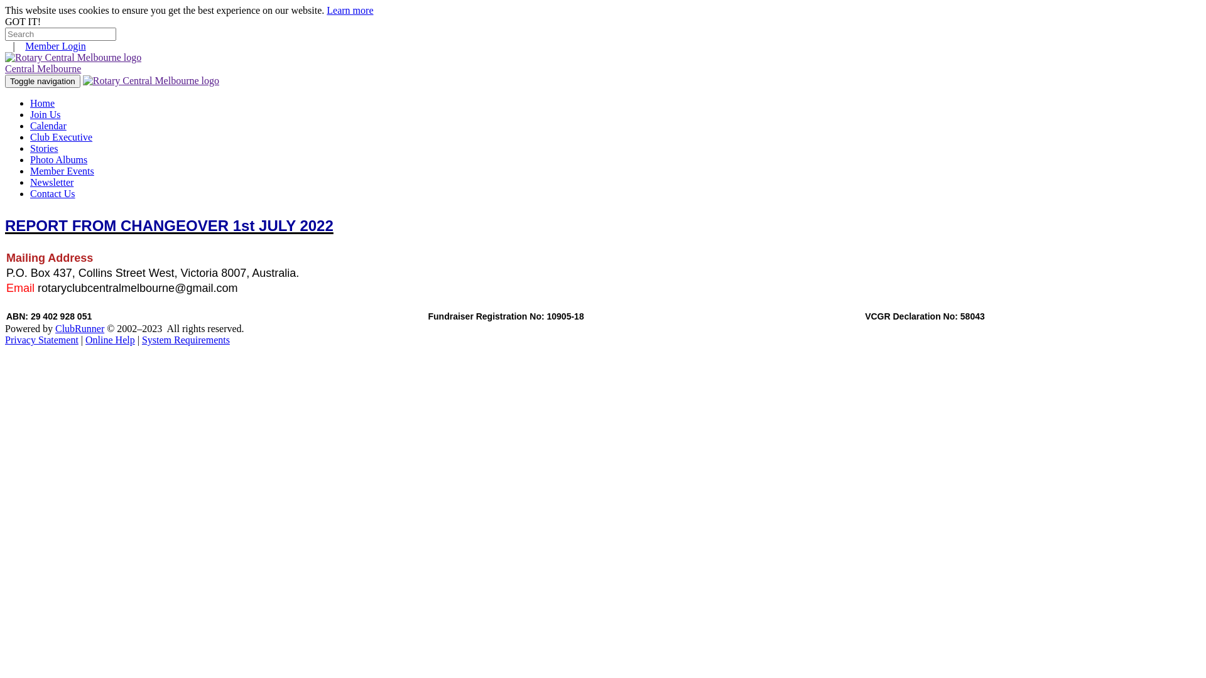  What do you see at coordinates (41, 340) in the screenshot?
I see `Privacy Statement` at bounding box center [41, 340].